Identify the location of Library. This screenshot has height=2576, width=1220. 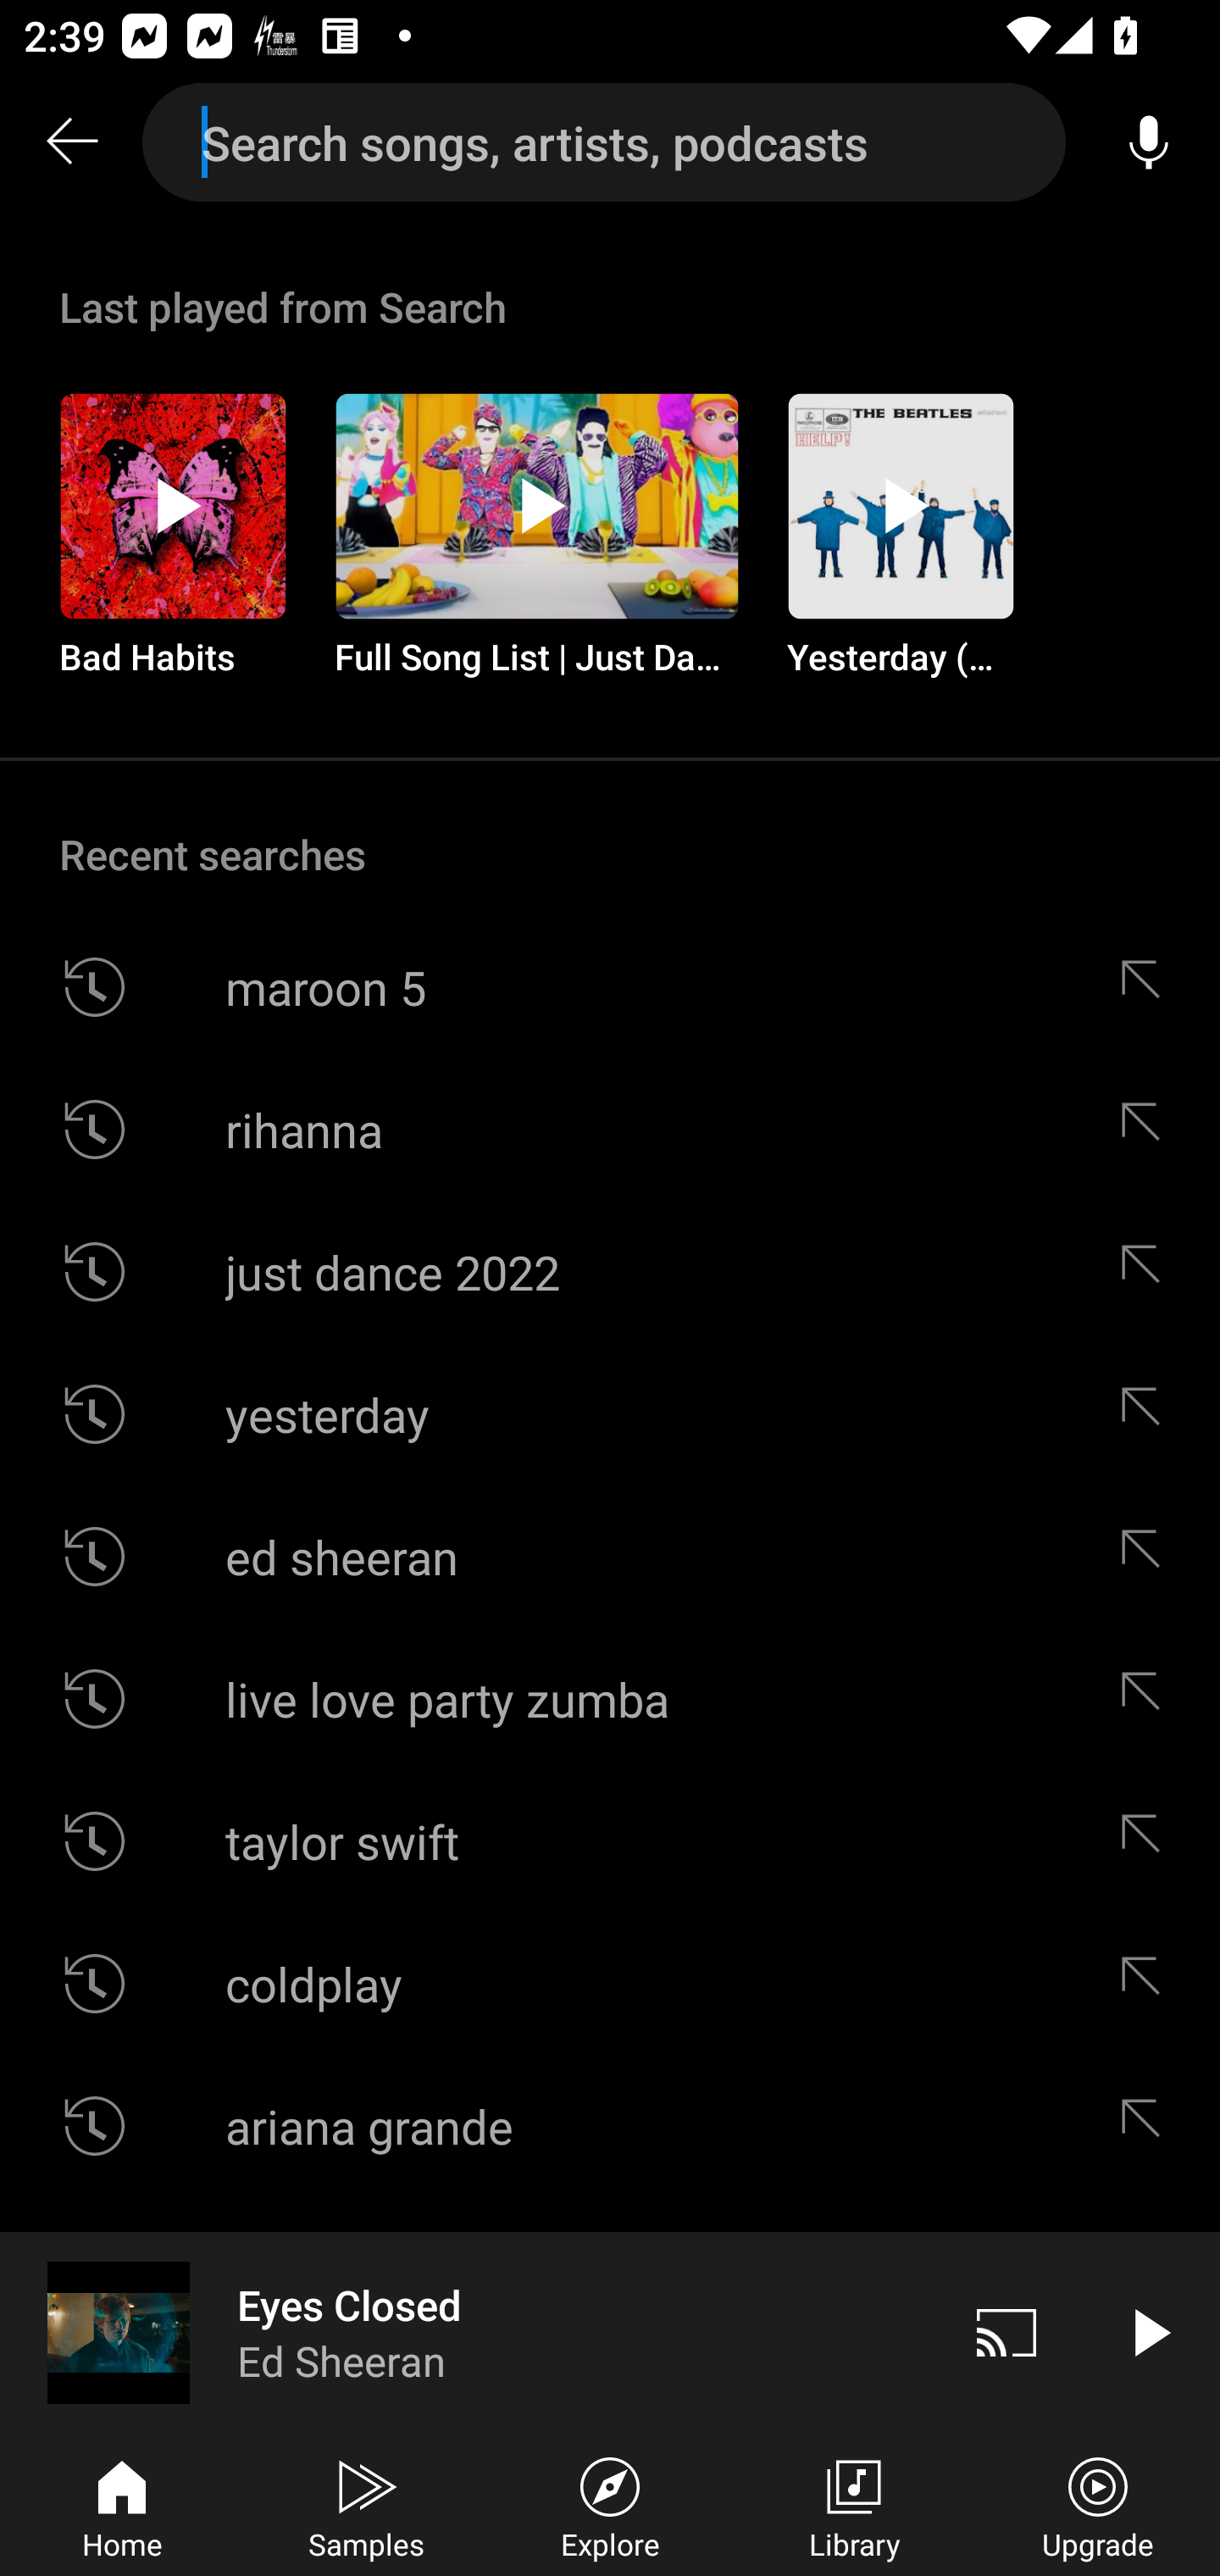
(854, 2505).